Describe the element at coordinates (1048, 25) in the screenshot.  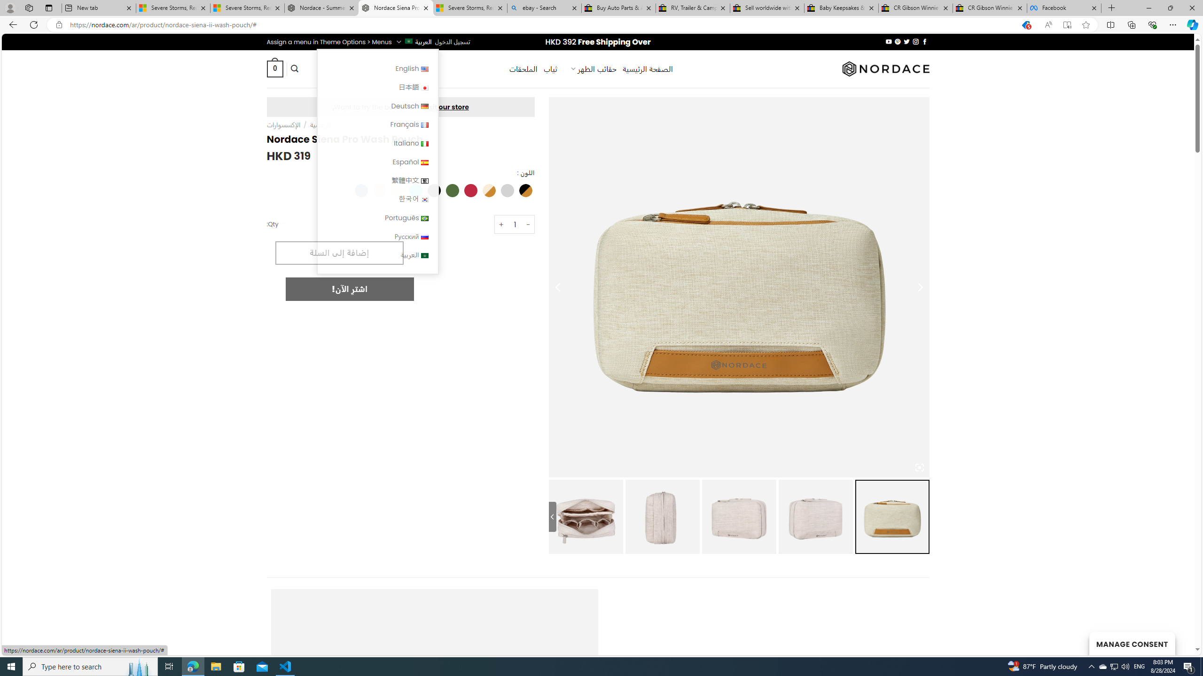
I see `Read aloud this page (Ctrl+Shift+U)` at that location.